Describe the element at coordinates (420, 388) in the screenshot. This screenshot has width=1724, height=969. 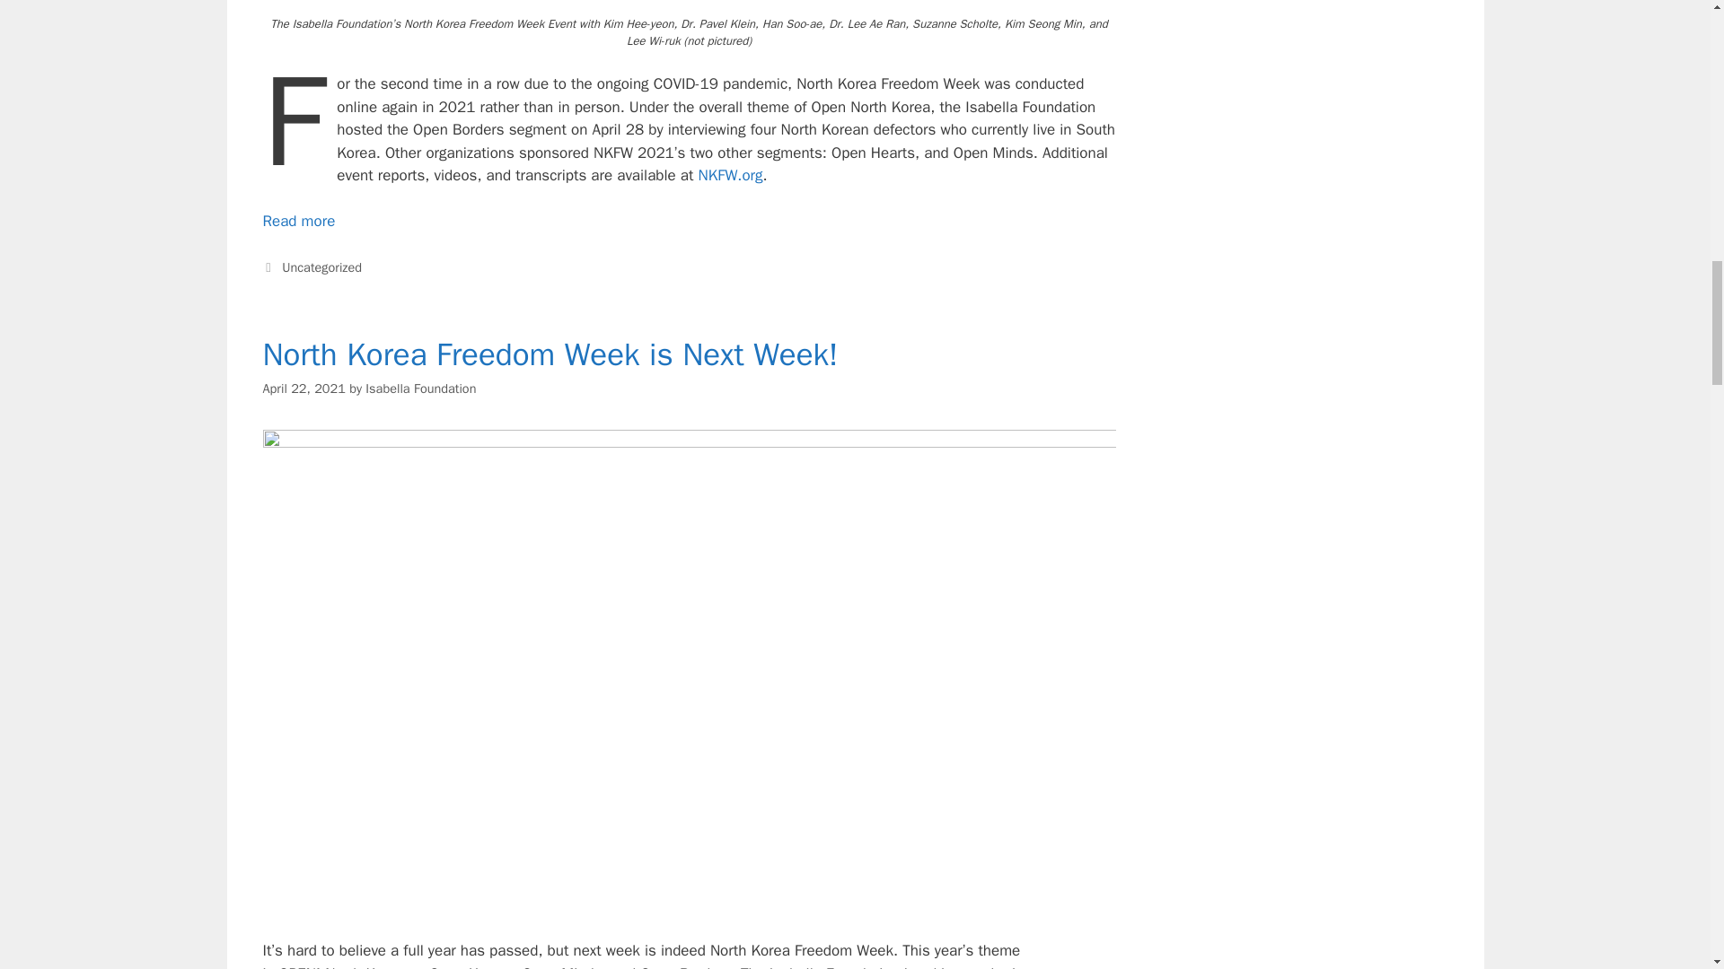
I see `Isabella Foundation` at that location.